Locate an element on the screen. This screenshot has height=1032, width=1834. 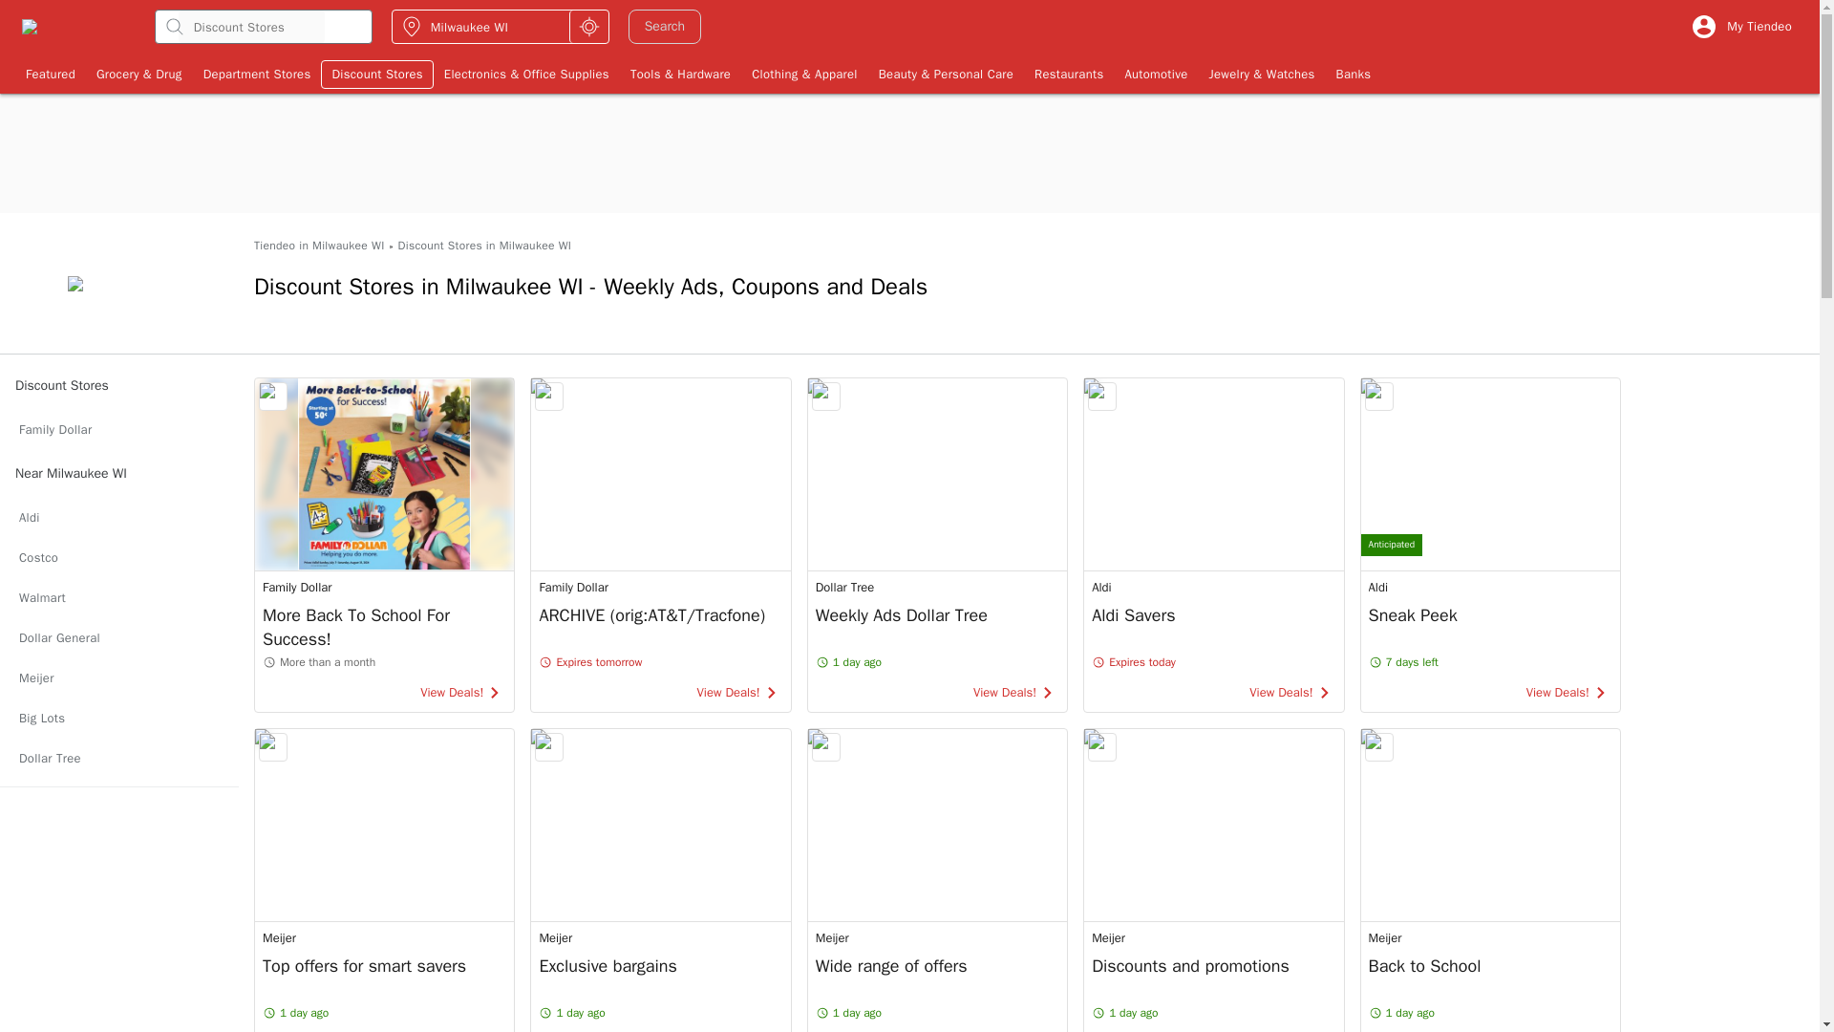
Aldi is located at coordinates (118, 517).